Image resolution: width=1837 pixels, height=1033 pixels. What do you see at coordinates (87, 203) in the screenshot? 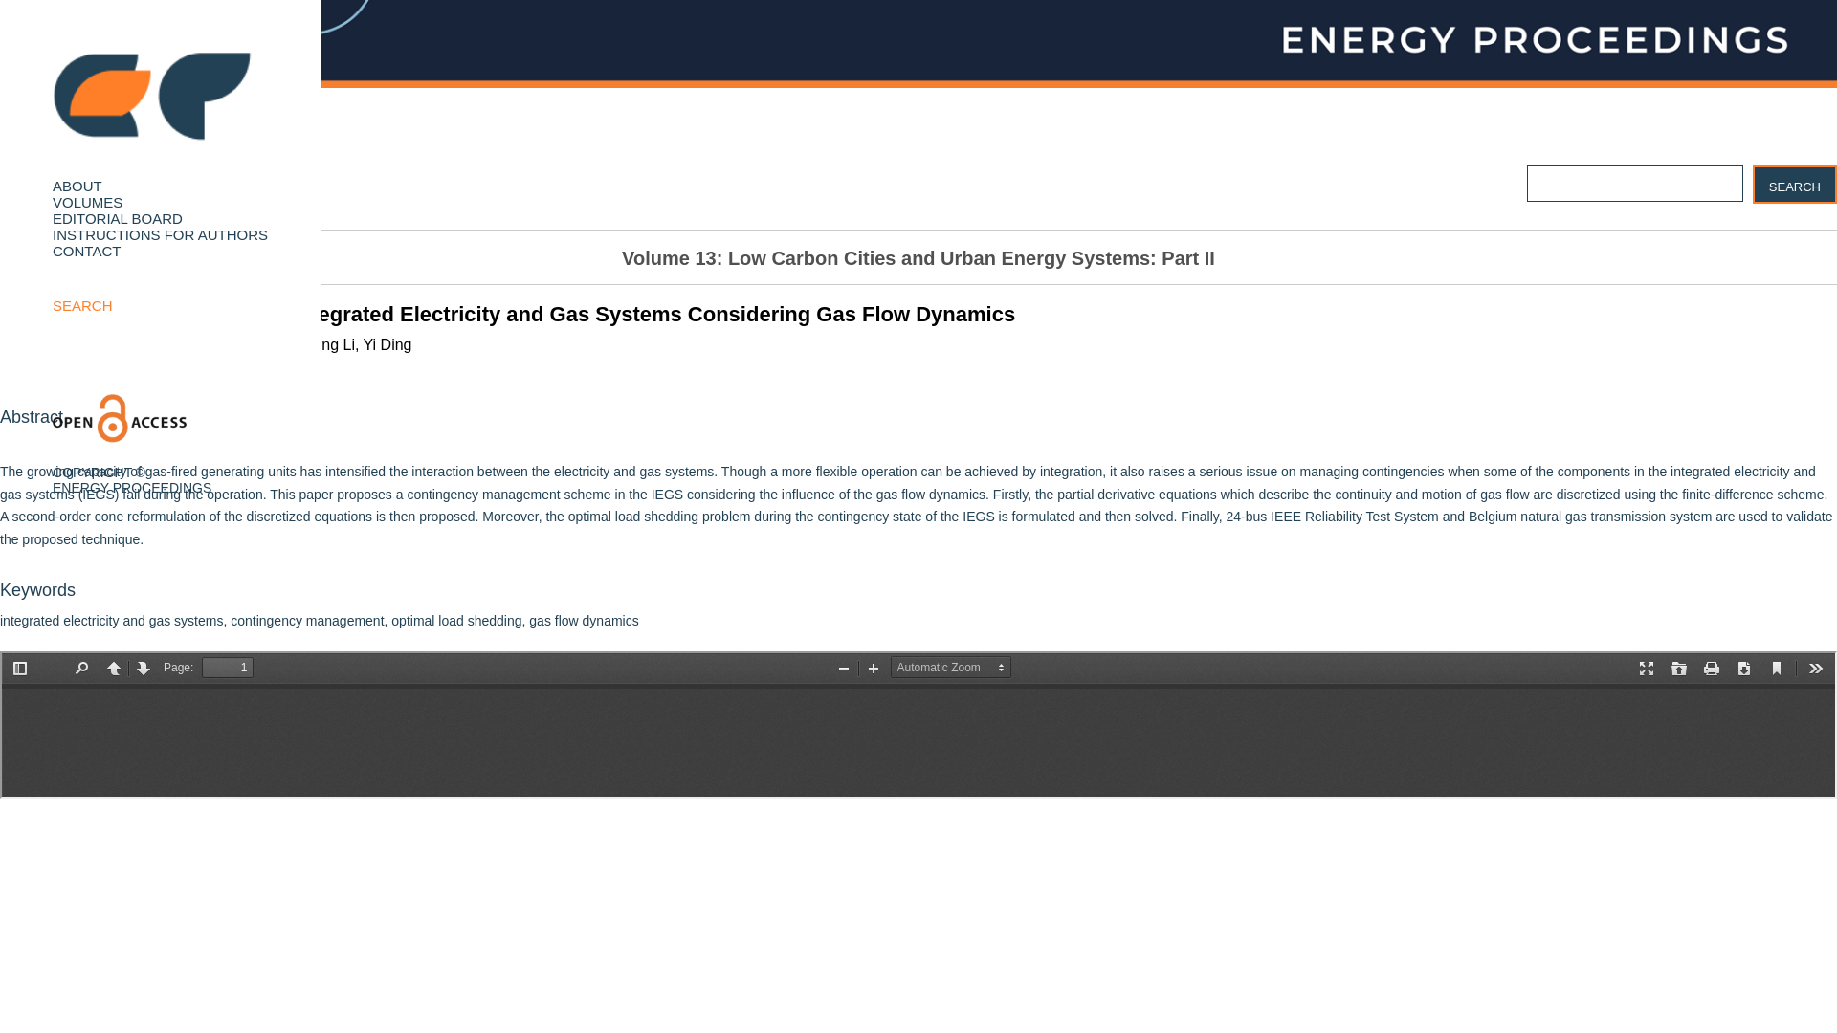
I see `Volumes` at bounding box center [87, 203].